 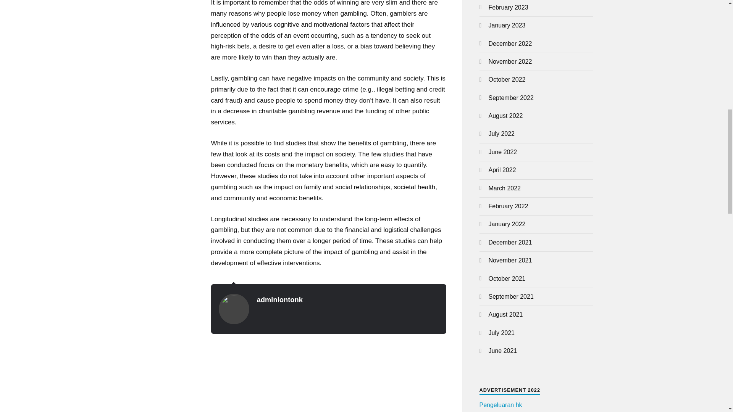 I want to click on January 2023, so click(x=507, y=25).